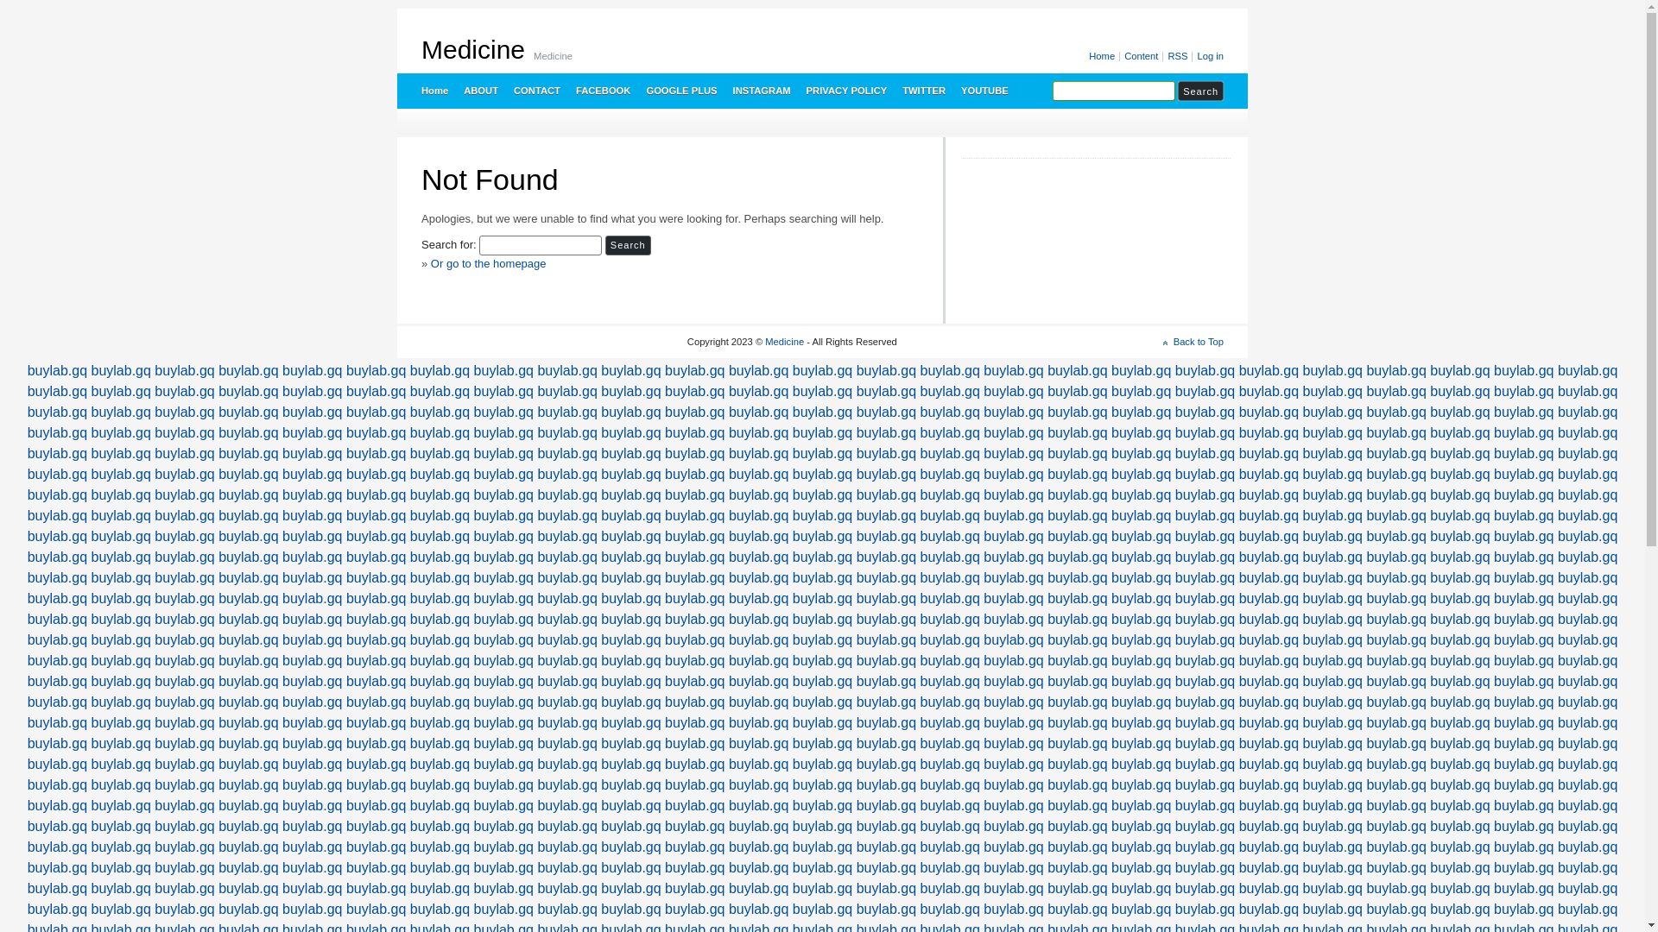  I want to click on buylab.gq, so click(566, 516).